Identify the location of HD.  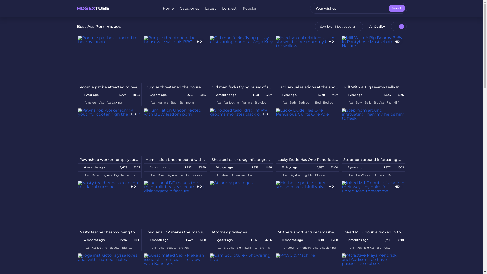
(308, 205).